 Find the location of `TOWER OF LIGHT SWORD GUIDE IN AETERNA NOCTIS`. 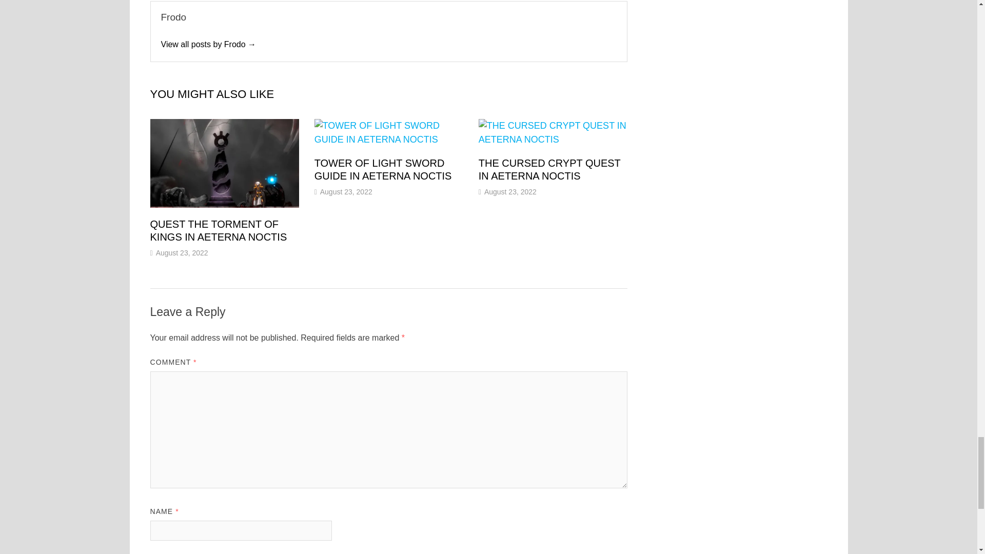

TOWER OF LIGHT SWORD GUIDE IN AETERNA NOCTIS is located at coordinates (383, 169).